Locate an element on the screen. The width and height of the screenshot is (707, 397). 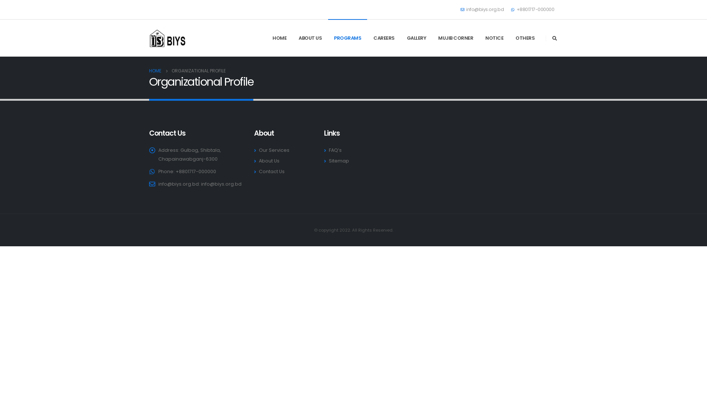
GALLERY is located at coordinates (417, 38).